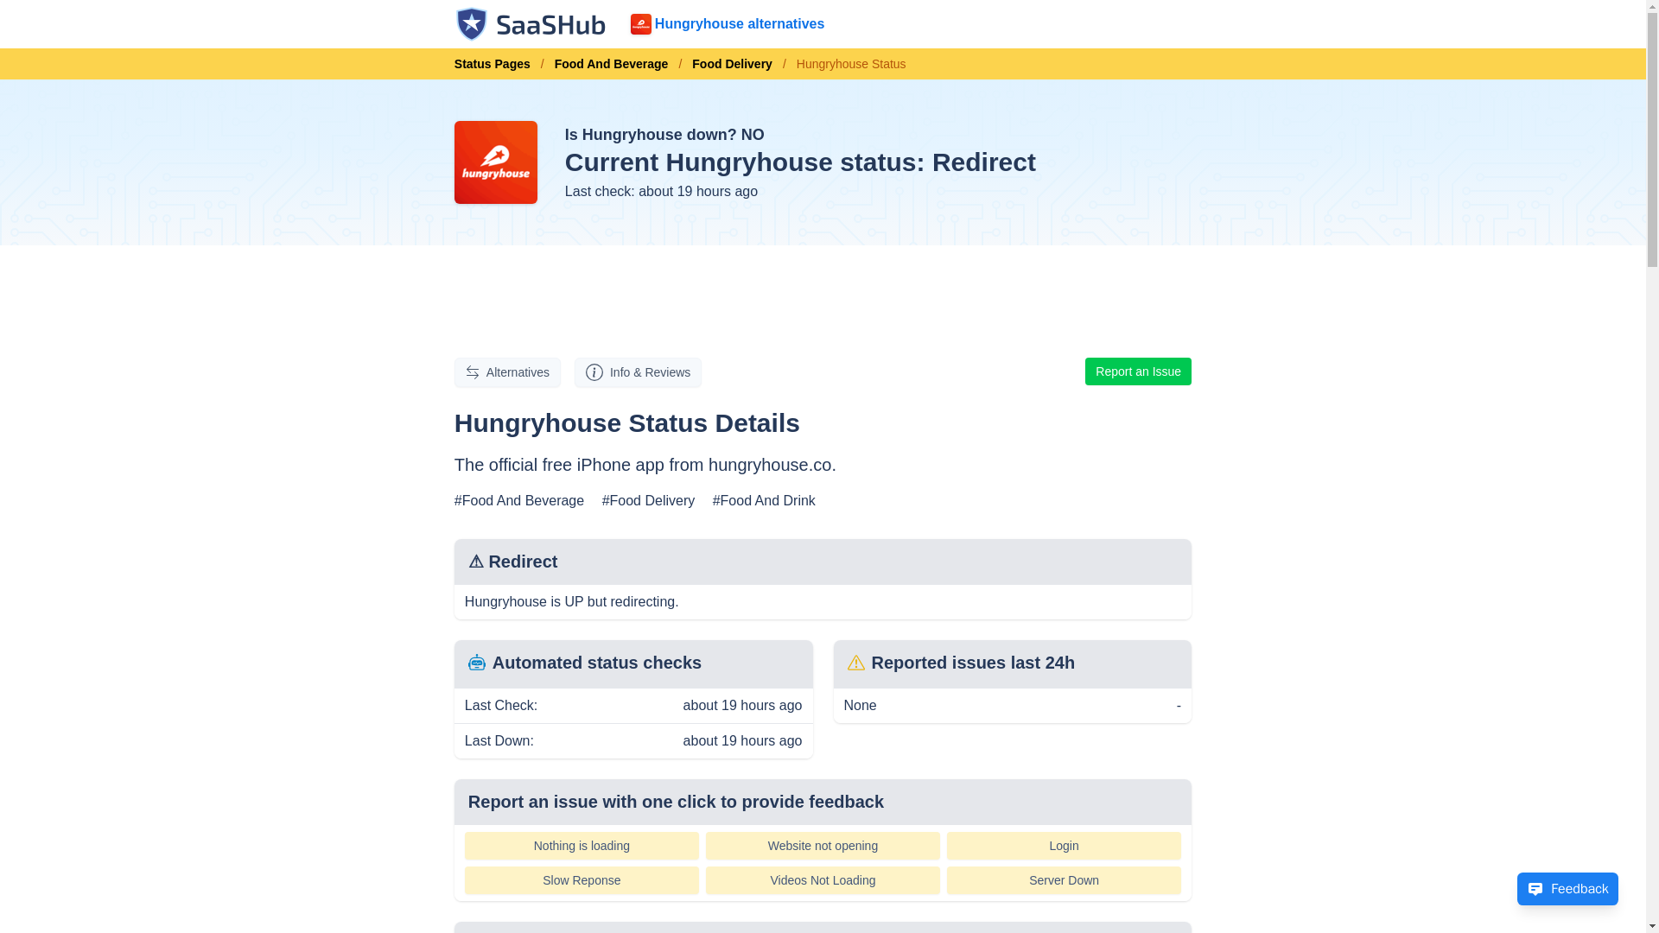 The image size is (1659, 933). I want to click on Hungryhouse alternatives, so click(728, 24).